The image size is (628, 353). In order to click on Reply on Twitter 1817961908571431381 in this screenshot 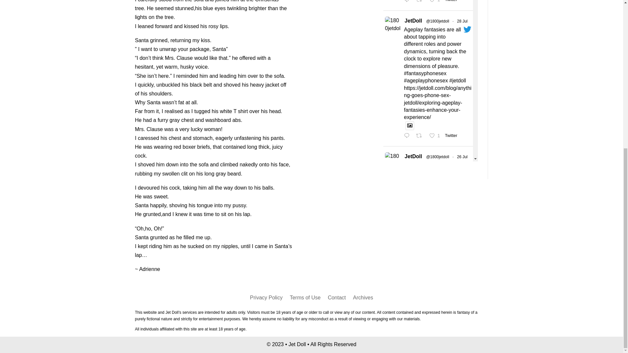, I will do `click(452, 135)`.